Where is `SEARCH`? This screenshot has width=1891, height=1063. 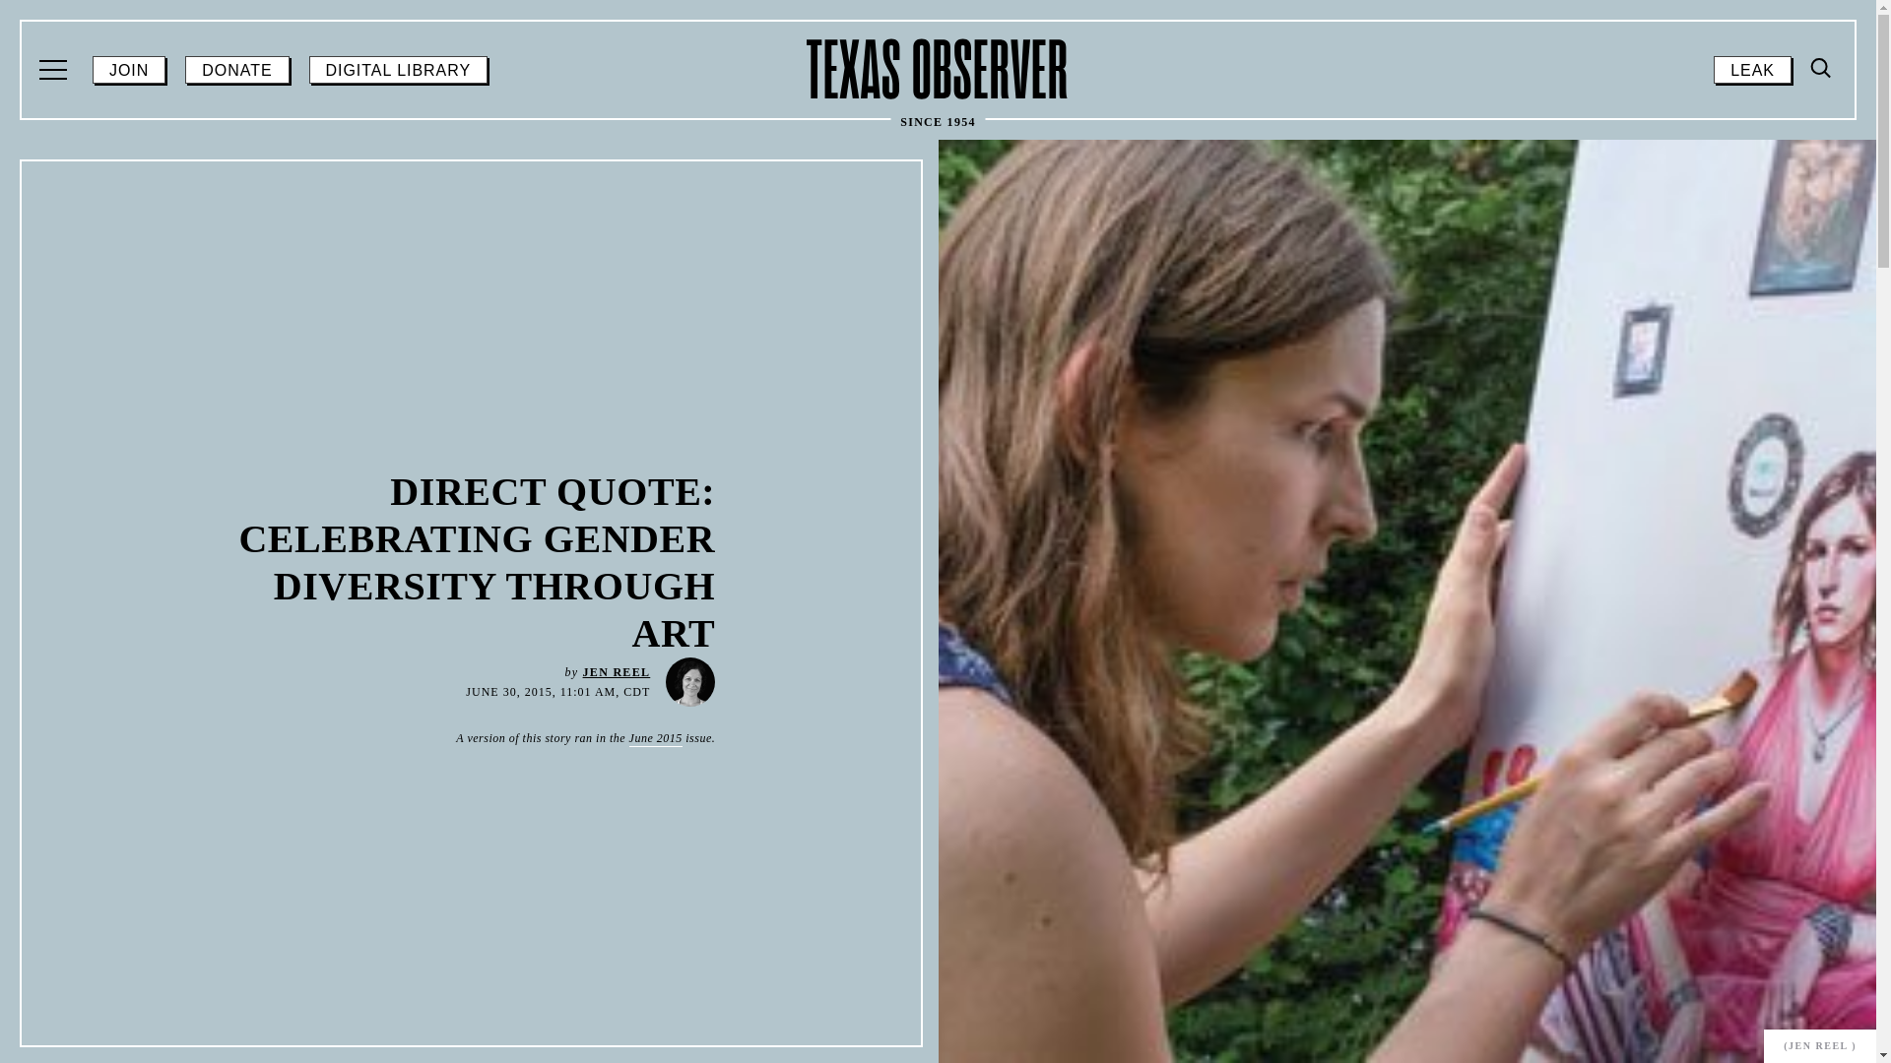
SEARCH is located at coordinates (1818, 233).